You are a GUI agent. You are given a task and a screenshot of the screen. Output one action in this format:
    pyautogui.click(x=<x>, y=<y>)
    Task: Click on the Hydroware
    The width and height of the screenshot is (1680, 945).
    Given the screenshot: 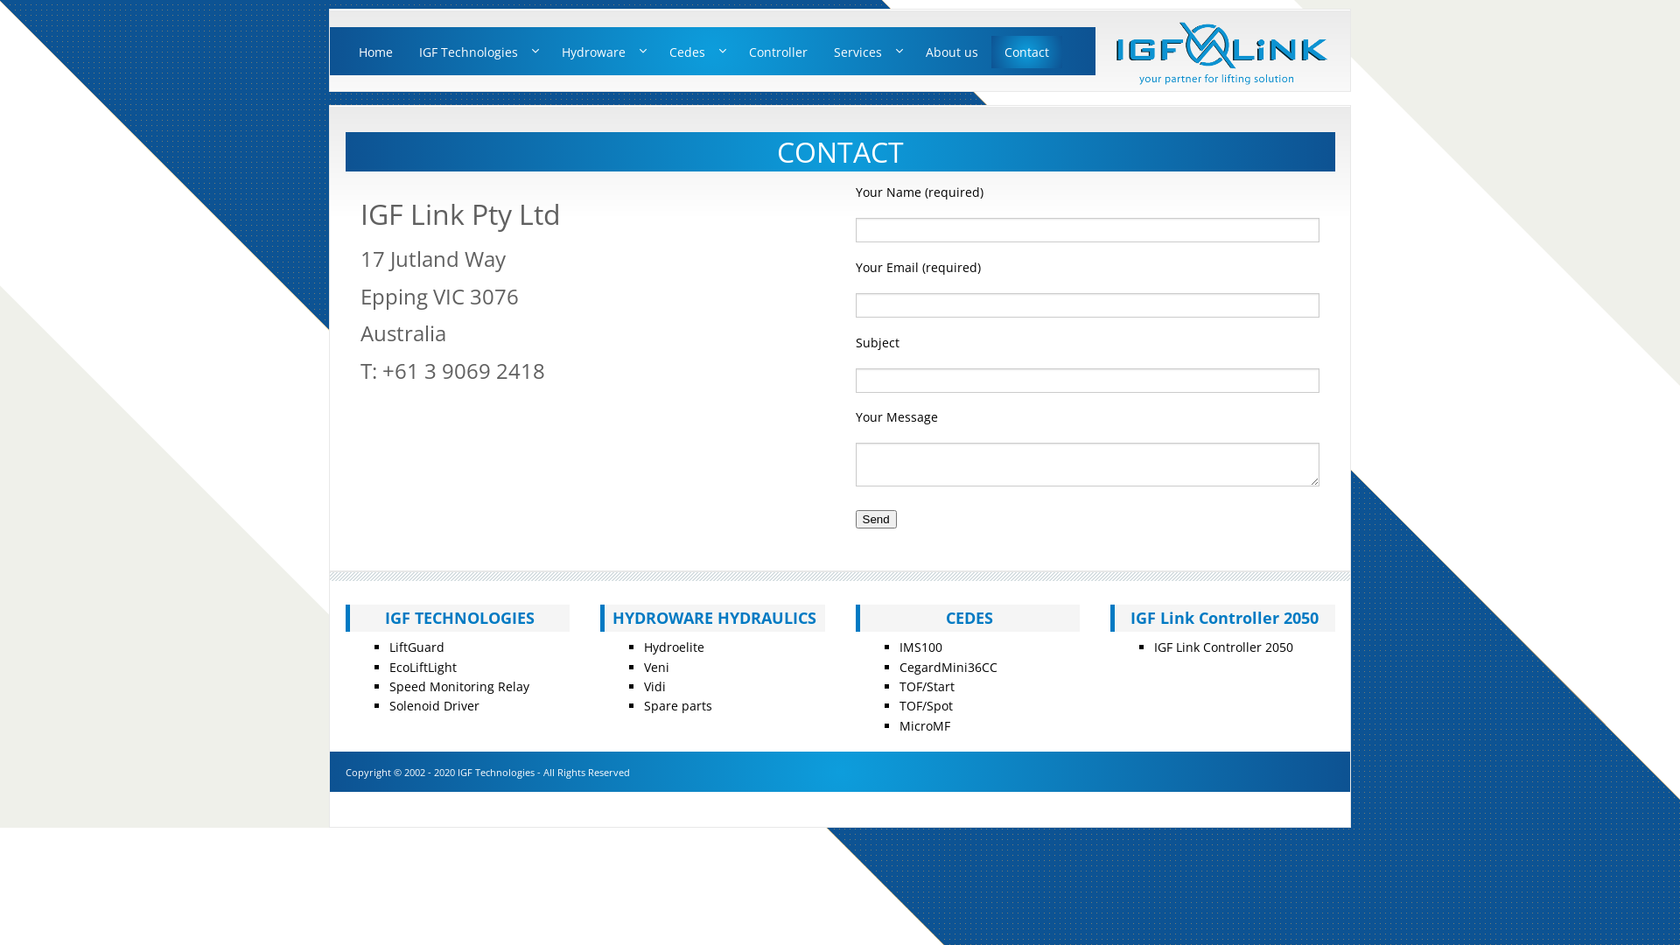 What is the action you would take?
    pyautogui.click(x=602, y=52)
    